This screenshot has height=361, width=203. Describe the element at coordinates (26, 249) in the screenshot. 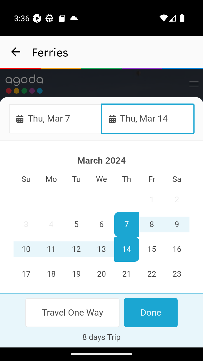

I see `10` at that location.